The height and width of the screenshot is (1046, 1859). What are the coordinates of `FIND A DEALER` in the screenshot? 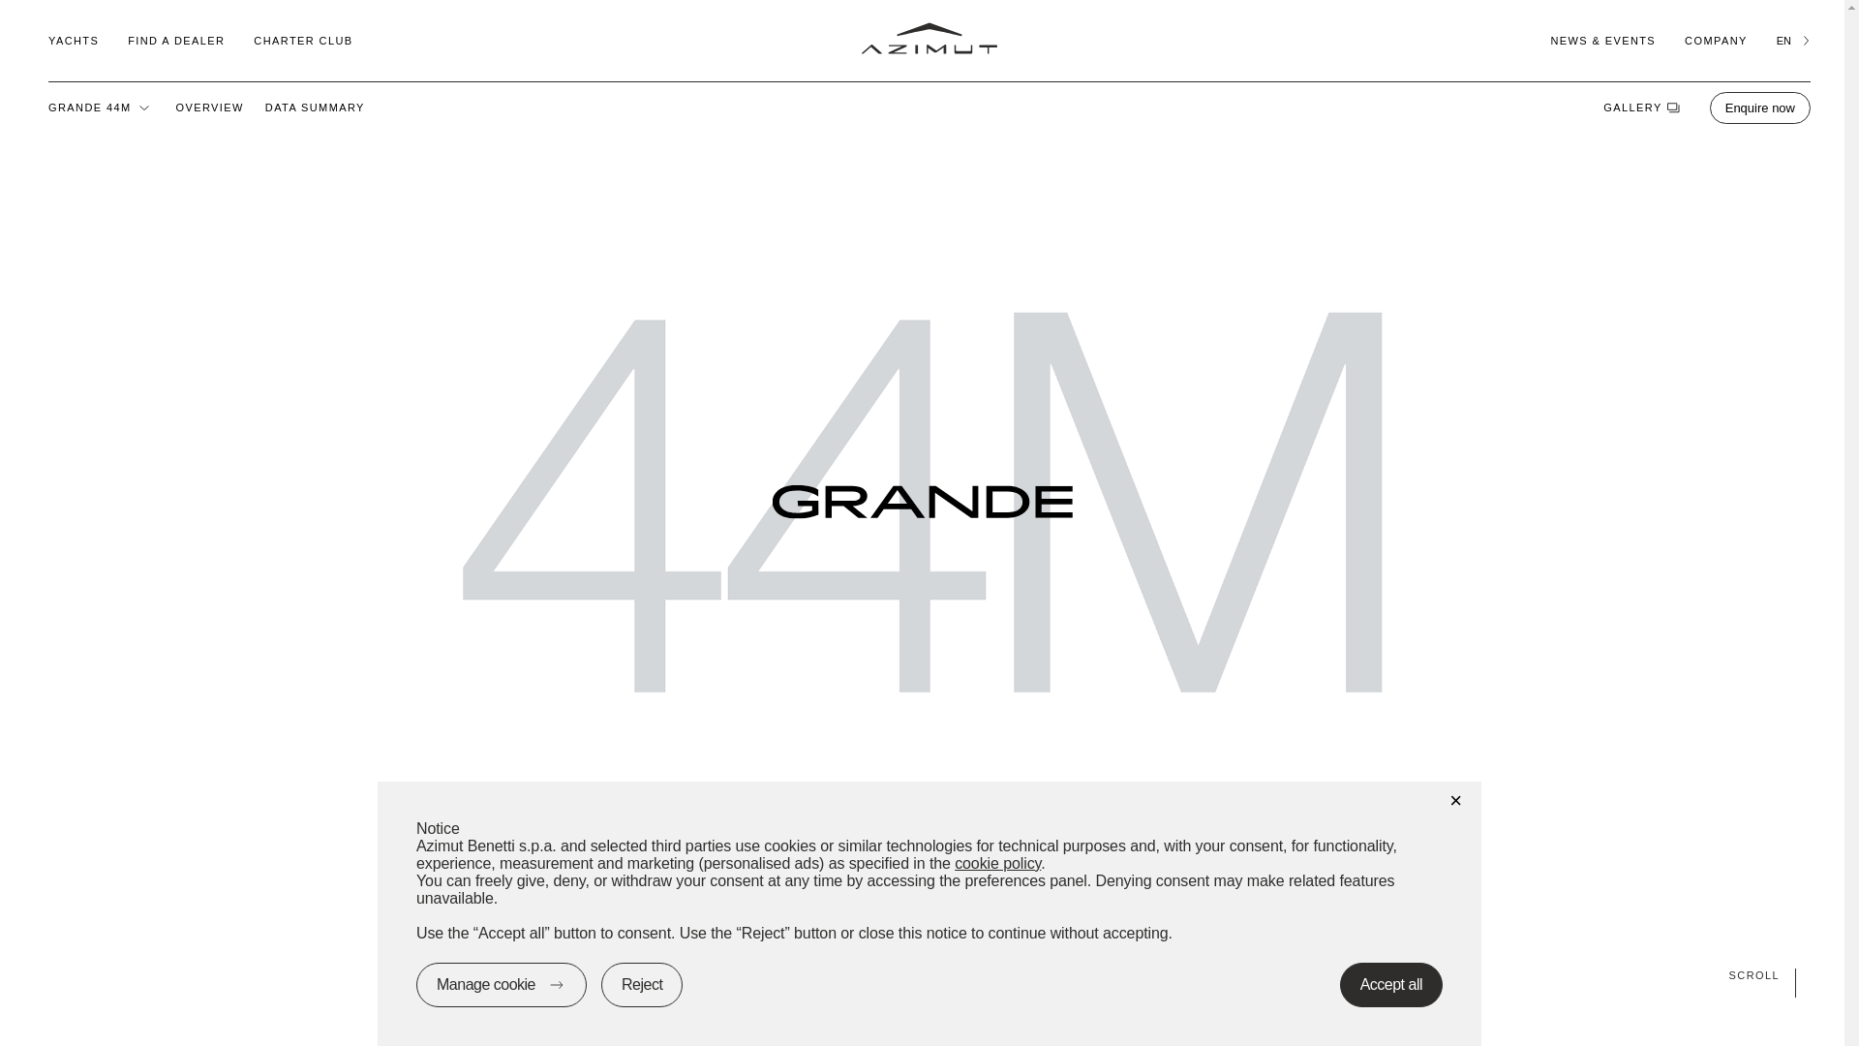 It's located at (176, 40).